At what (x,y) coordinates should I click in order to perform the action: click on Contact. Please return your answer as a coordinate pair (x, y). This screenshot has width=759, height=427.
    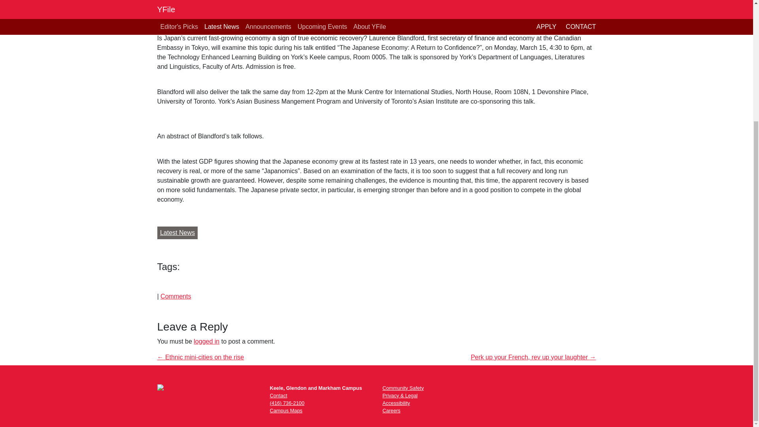
    Looking at the image, I should click on (278, 395).